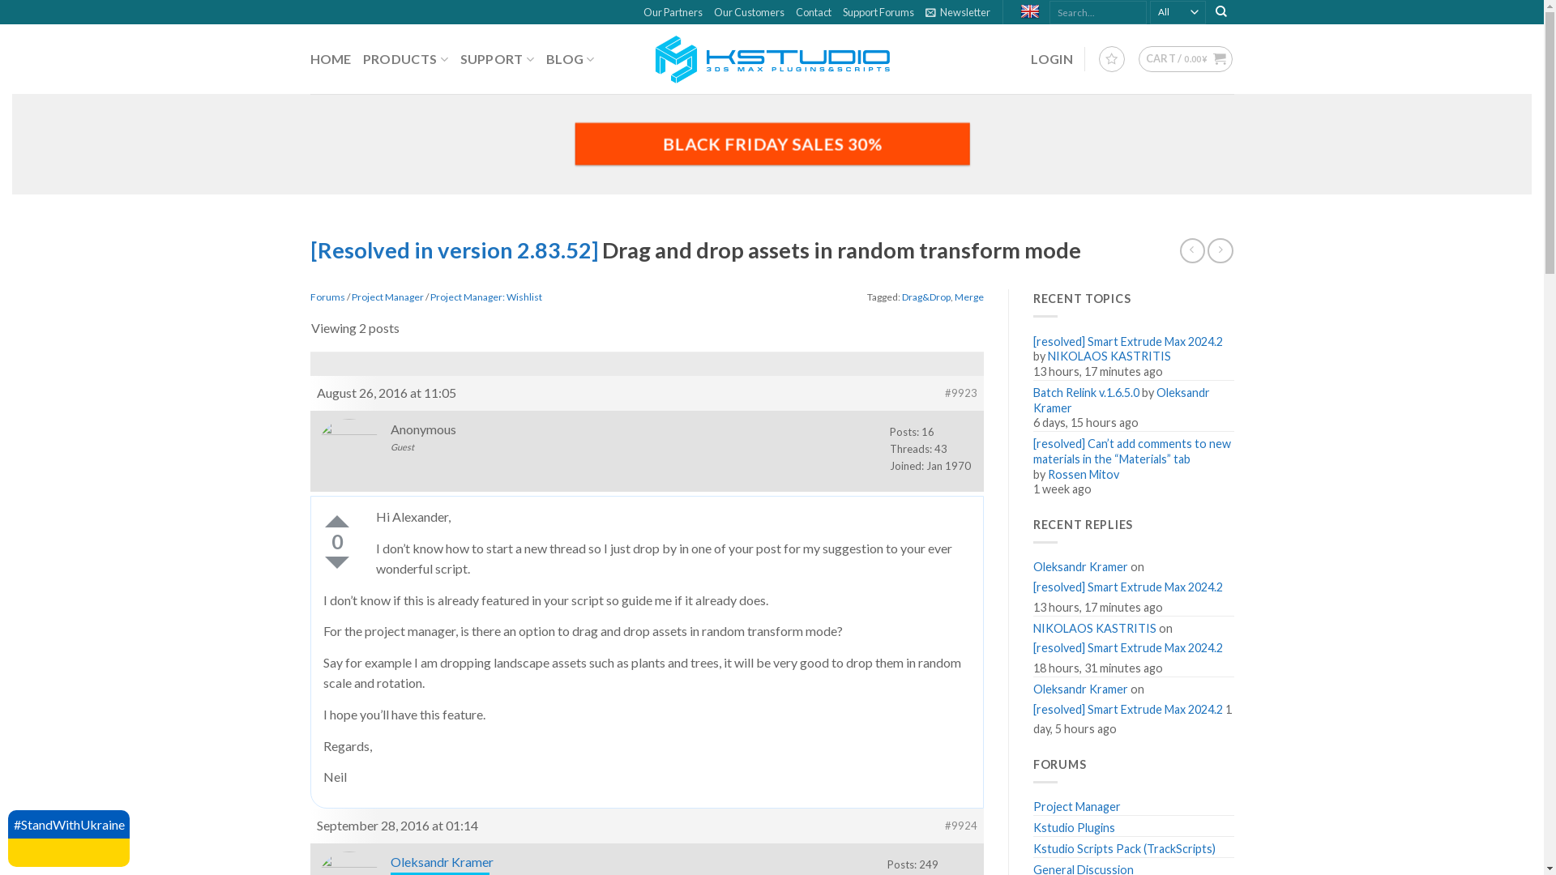  What do you see at coordinates (1075, 826) in the screenshot?
I see `Kstudio Plugins` at bounding box center [1075, 826].